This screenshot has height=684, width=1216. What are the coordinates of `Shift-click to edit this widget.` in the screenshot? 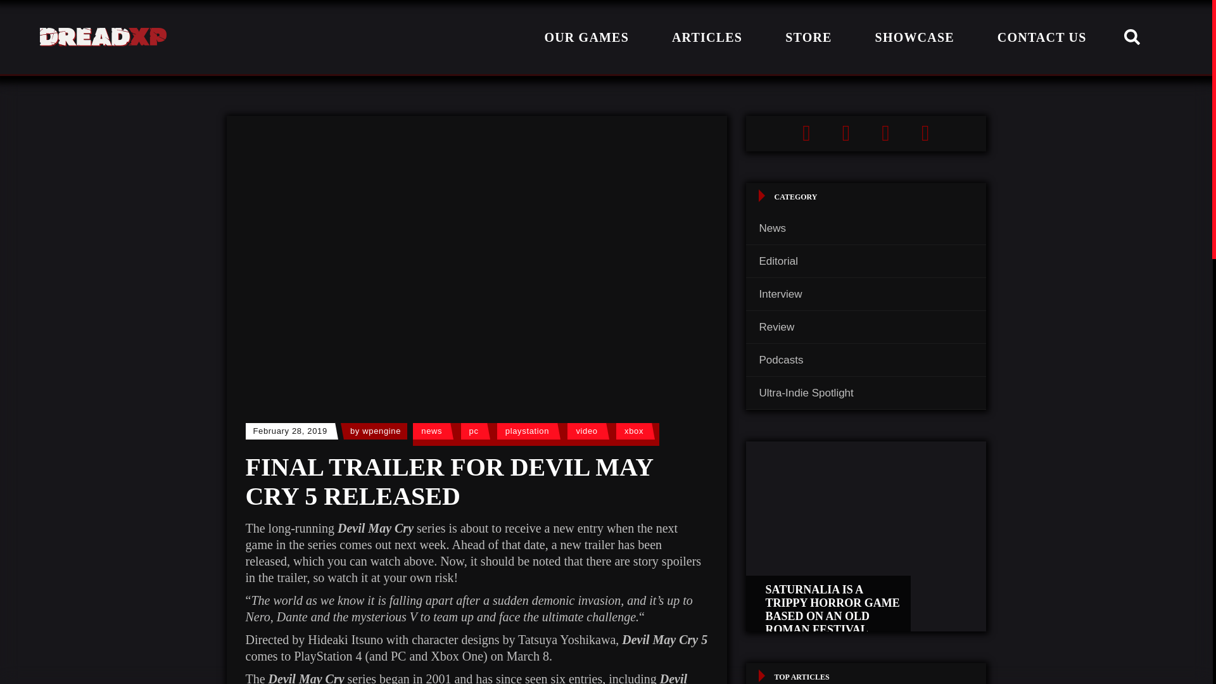 It's located at (866, 133).